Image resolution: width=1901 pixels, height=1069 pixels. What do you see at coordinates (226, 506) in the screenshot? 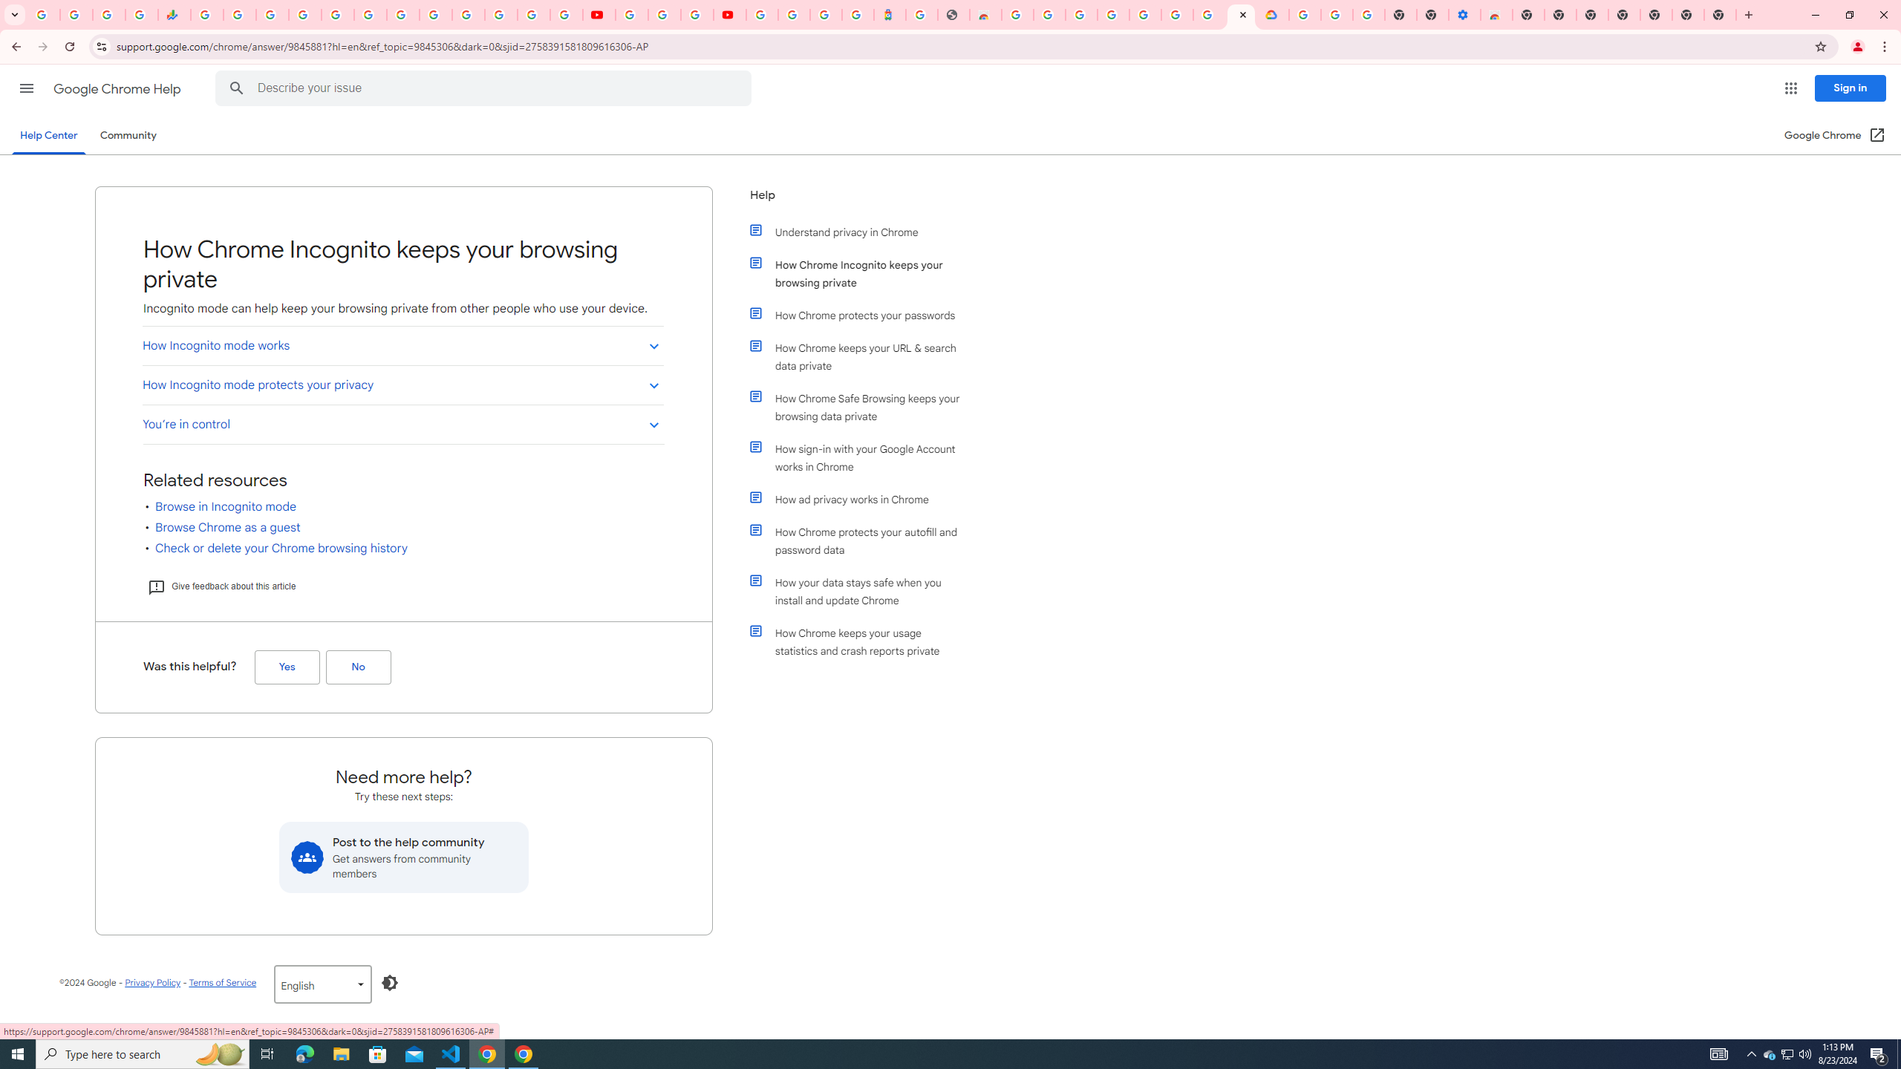
I see `Browse in Incognito mode` at bounding box center [226, 506].